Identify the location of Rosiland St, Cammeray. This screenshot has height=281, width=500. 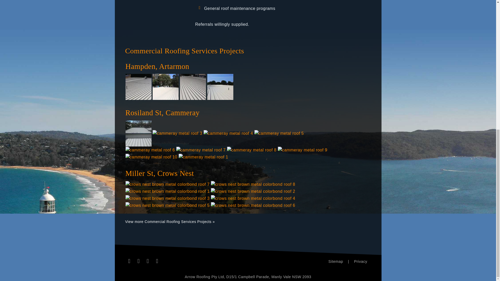
(227, 113).